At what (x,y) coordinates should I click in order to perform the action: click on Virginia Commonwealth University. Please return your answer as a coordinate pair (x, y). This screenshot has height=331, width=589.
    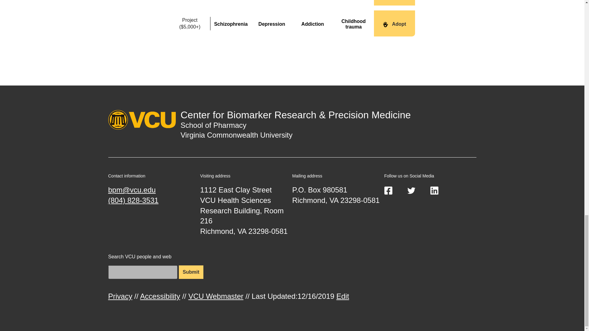
    Looking at the image, I should click on (236, 135).